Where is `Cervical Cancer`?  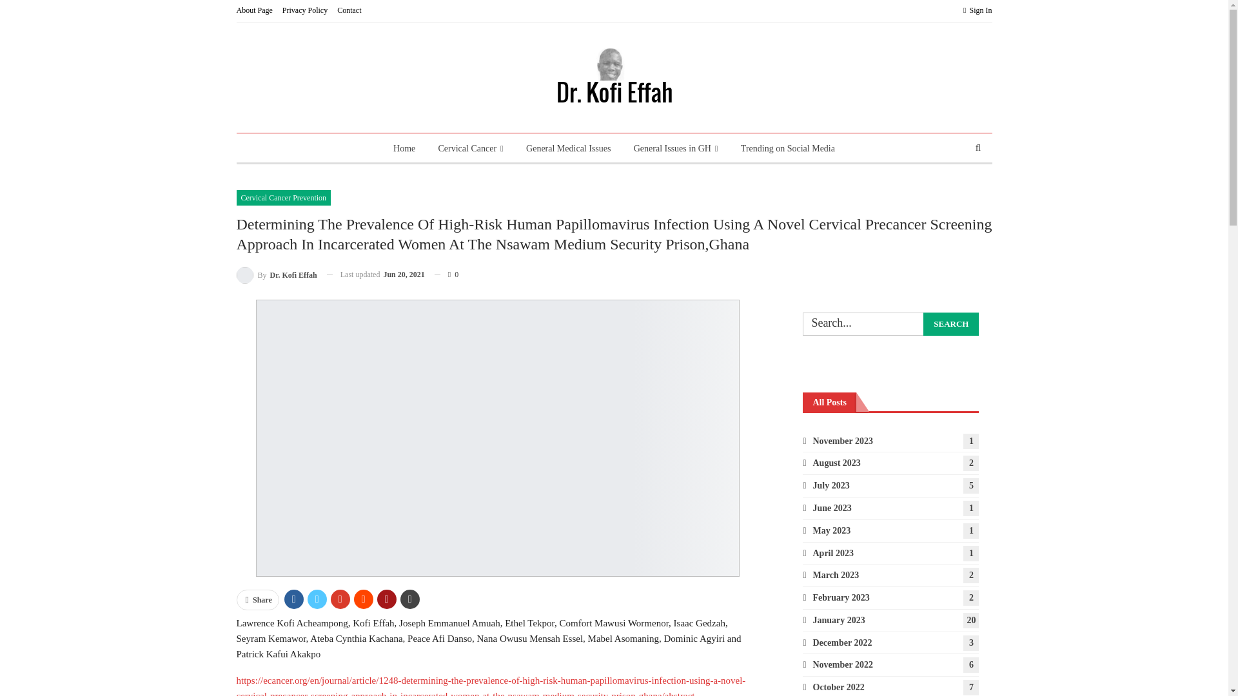
Cervical Cancer is located at coordinates (471, 148).